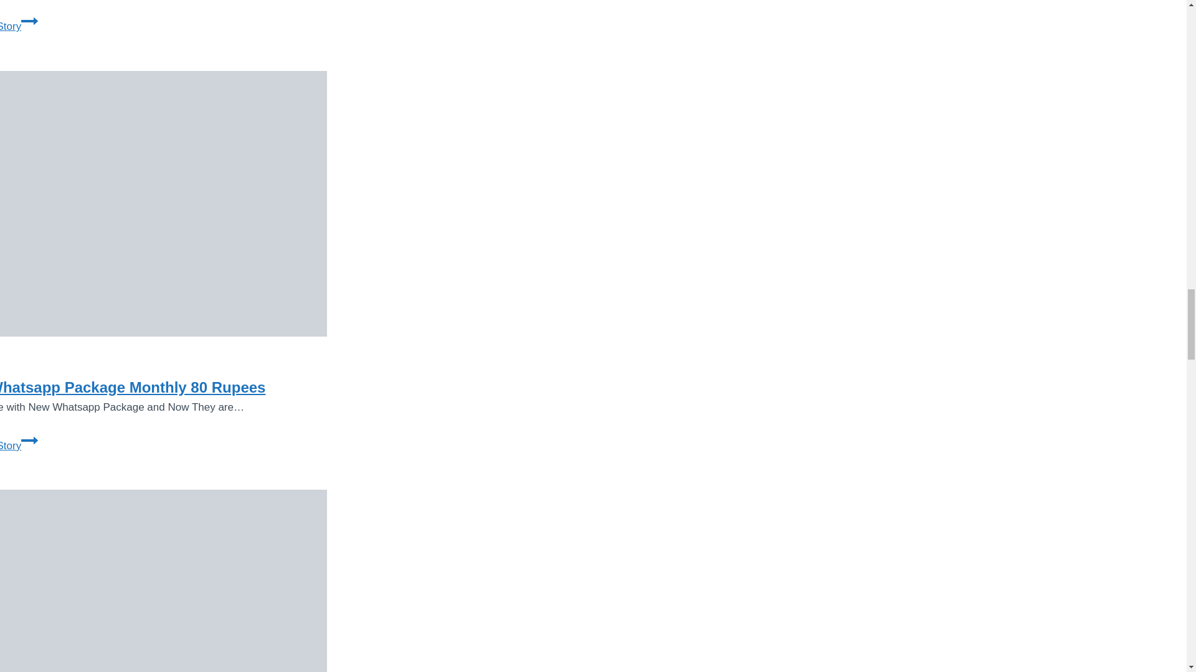  Describe the element at coordinates (30, 441) in the screenshot. I see `Continue` at that location.